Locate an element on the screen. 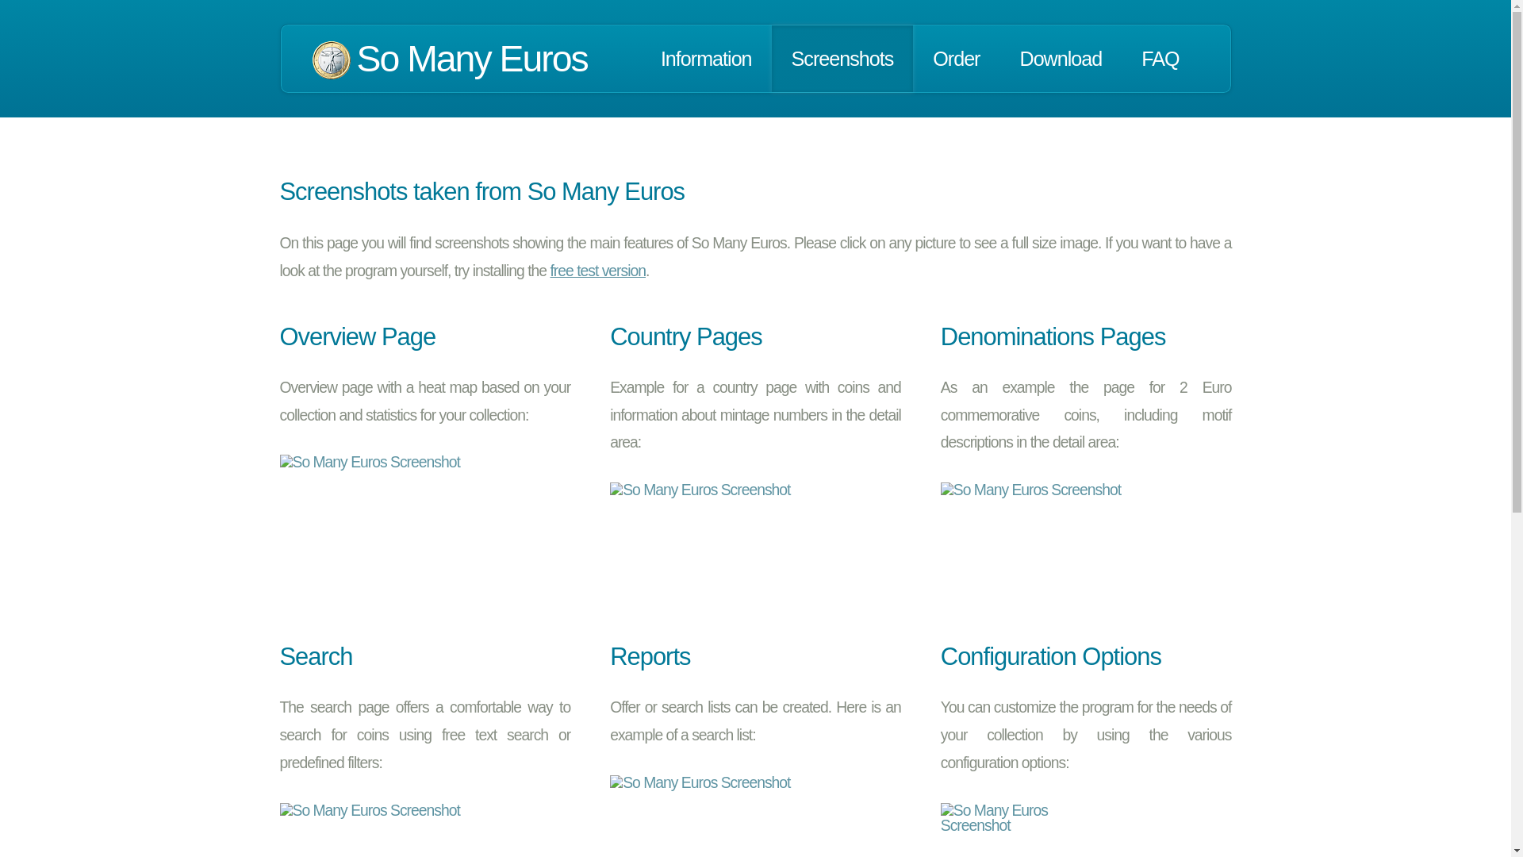  Order is located at coordinates (955, 59).